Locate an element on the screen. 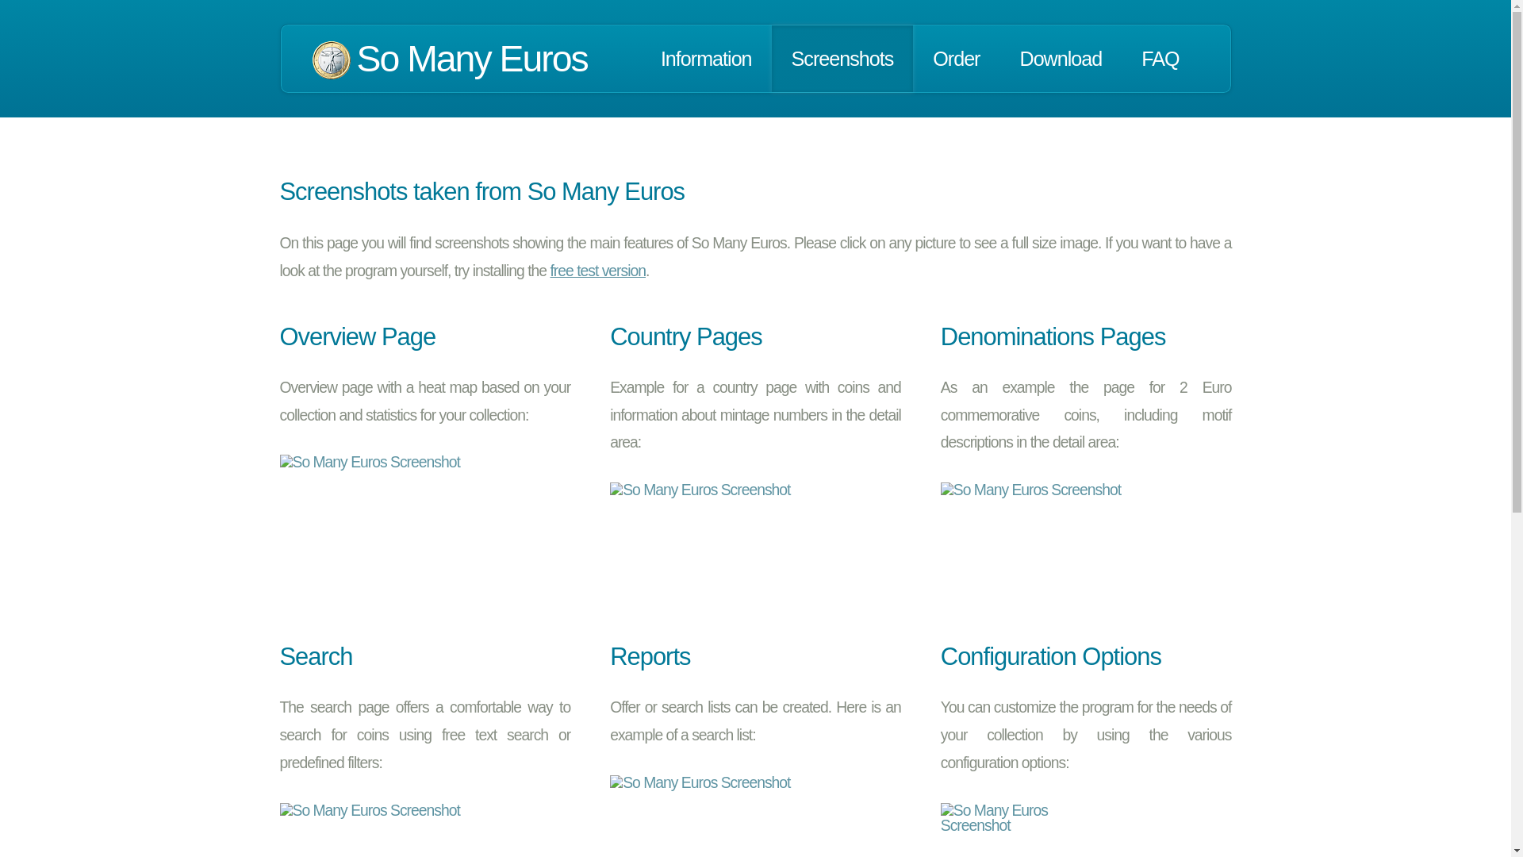  Order is located at coordinates (955, 59).